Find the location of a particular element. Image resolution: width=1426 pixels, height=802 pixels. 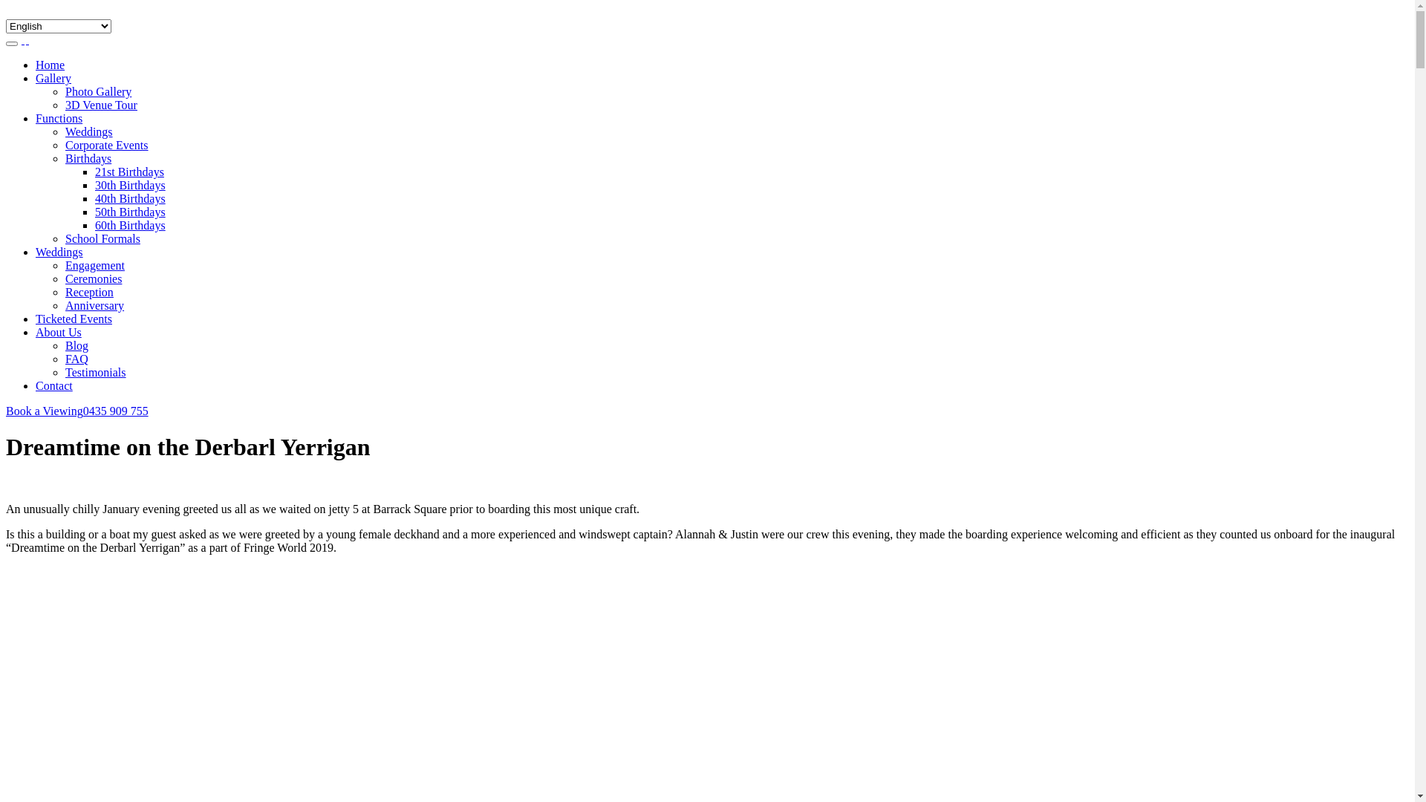

Birthdays is located at coordinates (88, 159).